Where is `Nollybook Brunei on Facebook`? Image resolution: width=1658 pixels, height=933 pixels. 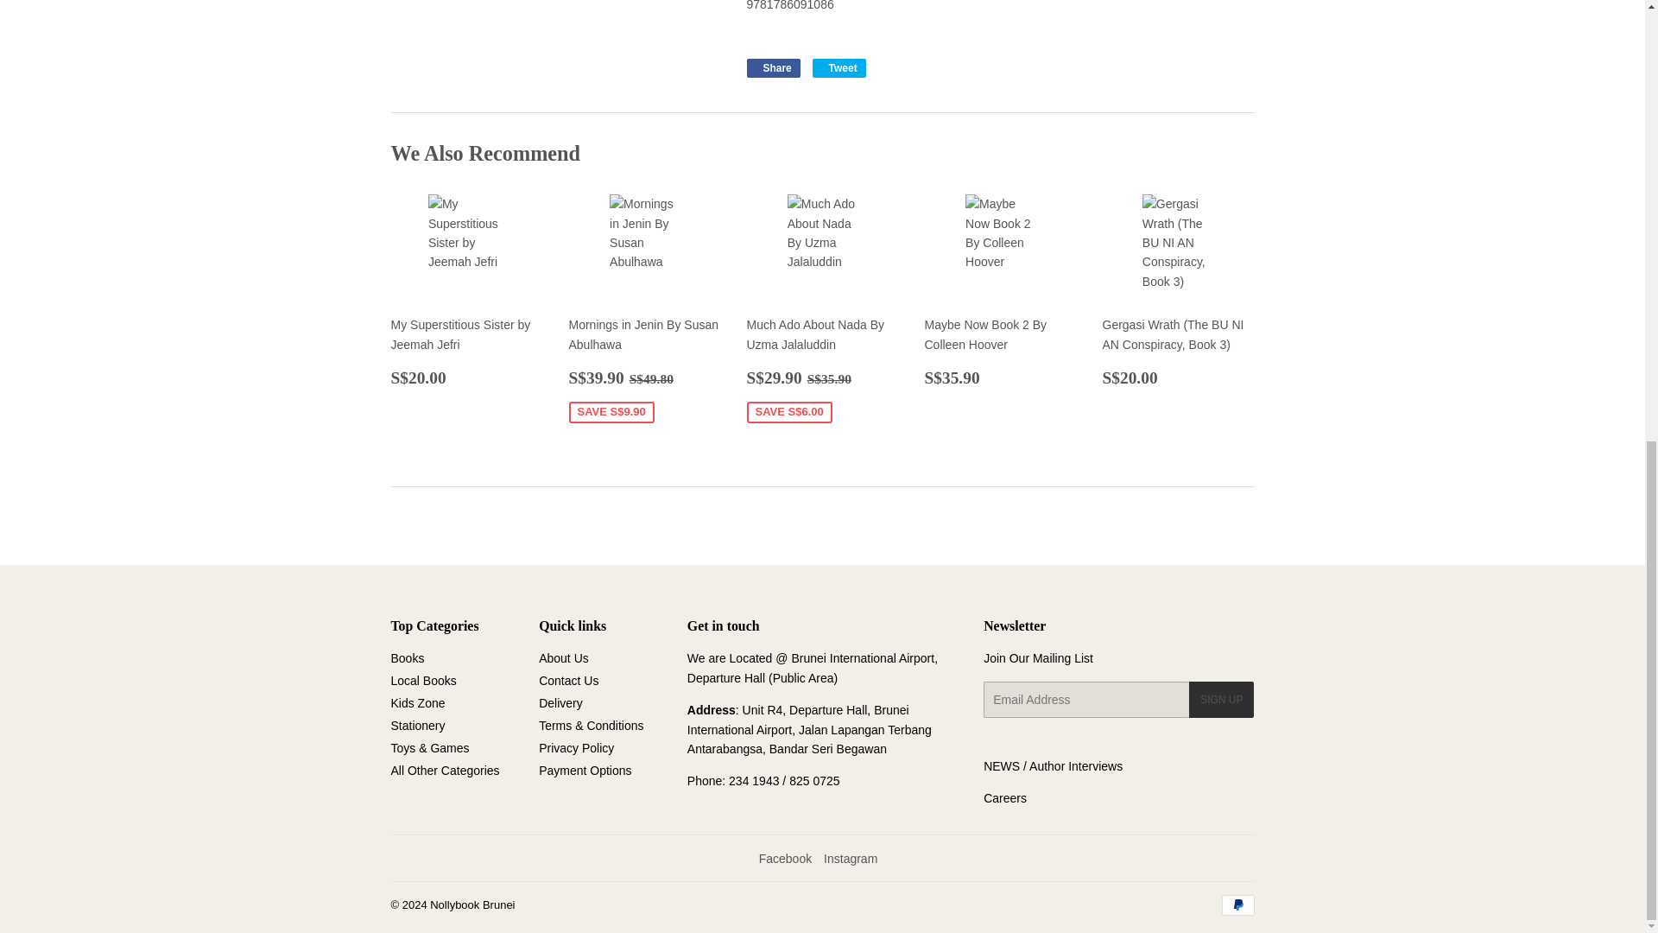 Nollybook Brunei on Facebook is located at coordinates (786, 859).